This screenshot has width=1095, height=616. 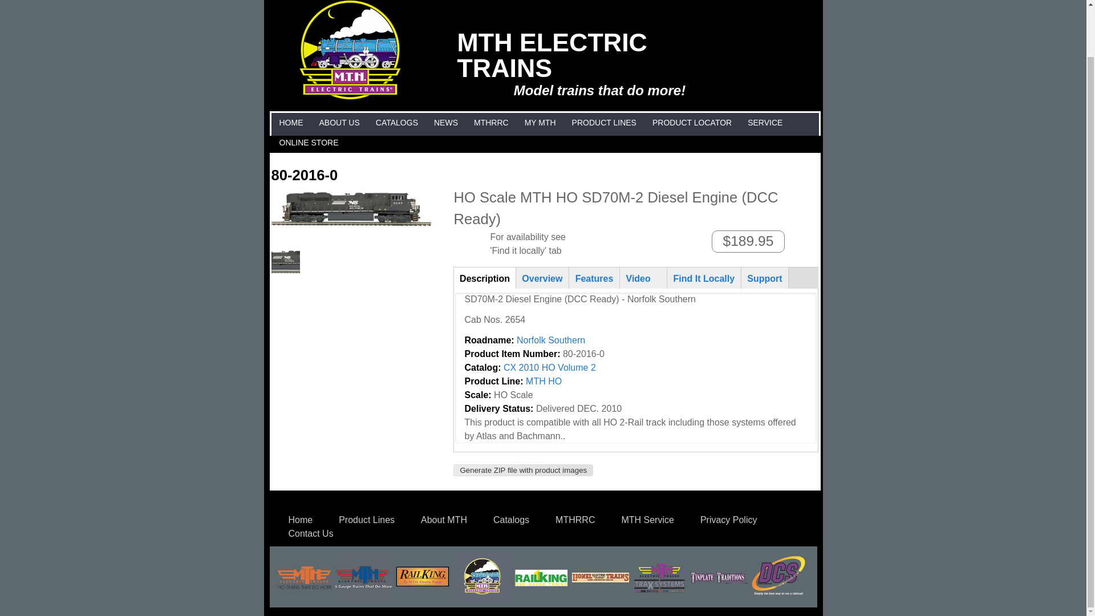 What do you see at coordinates (397, 123) in the screenshot?
I see `CATALOGS` at bounding box center [397, 123].